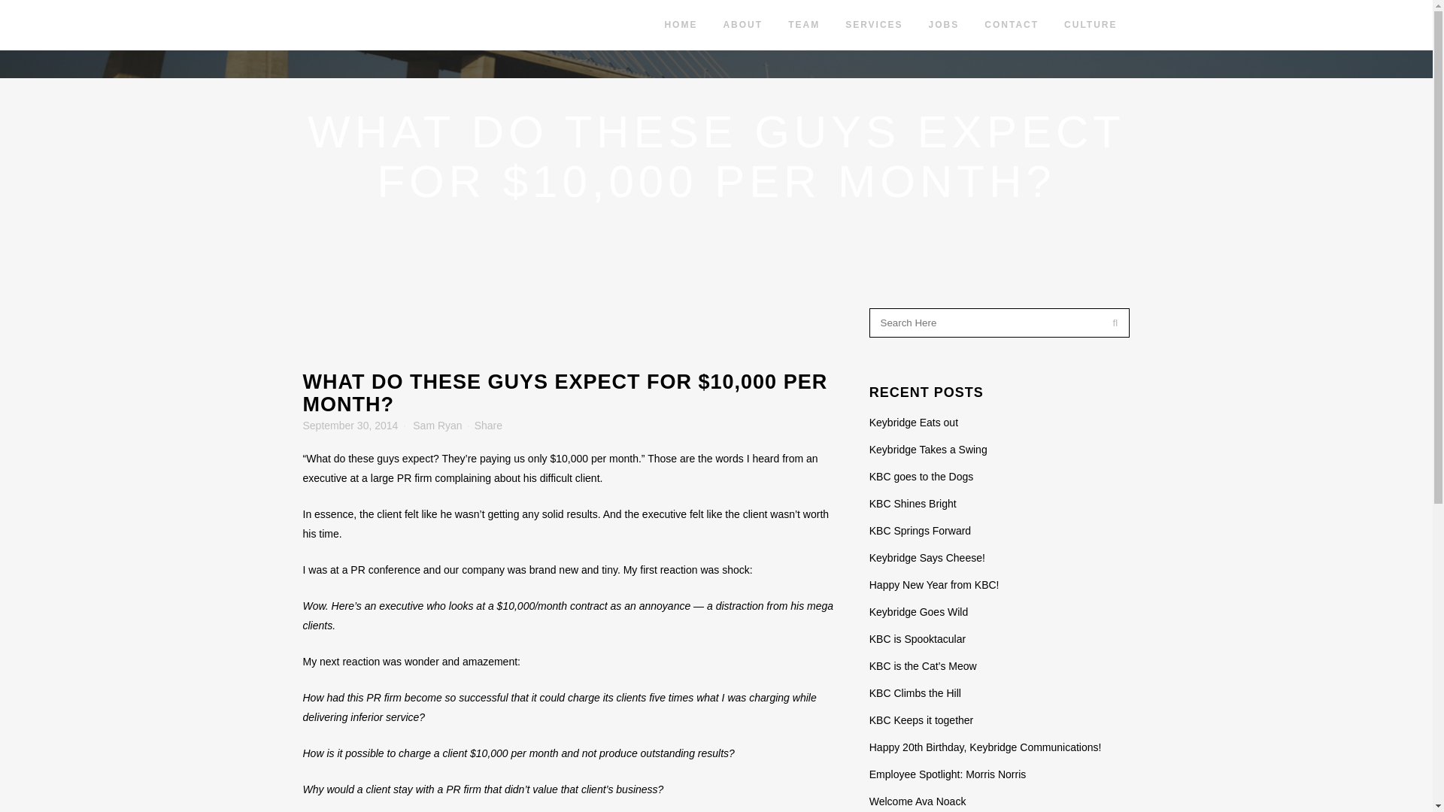  Describe the element at coordinates (921, 477) in the screenshot. I see `KBC goes to the Dogs` at that location.